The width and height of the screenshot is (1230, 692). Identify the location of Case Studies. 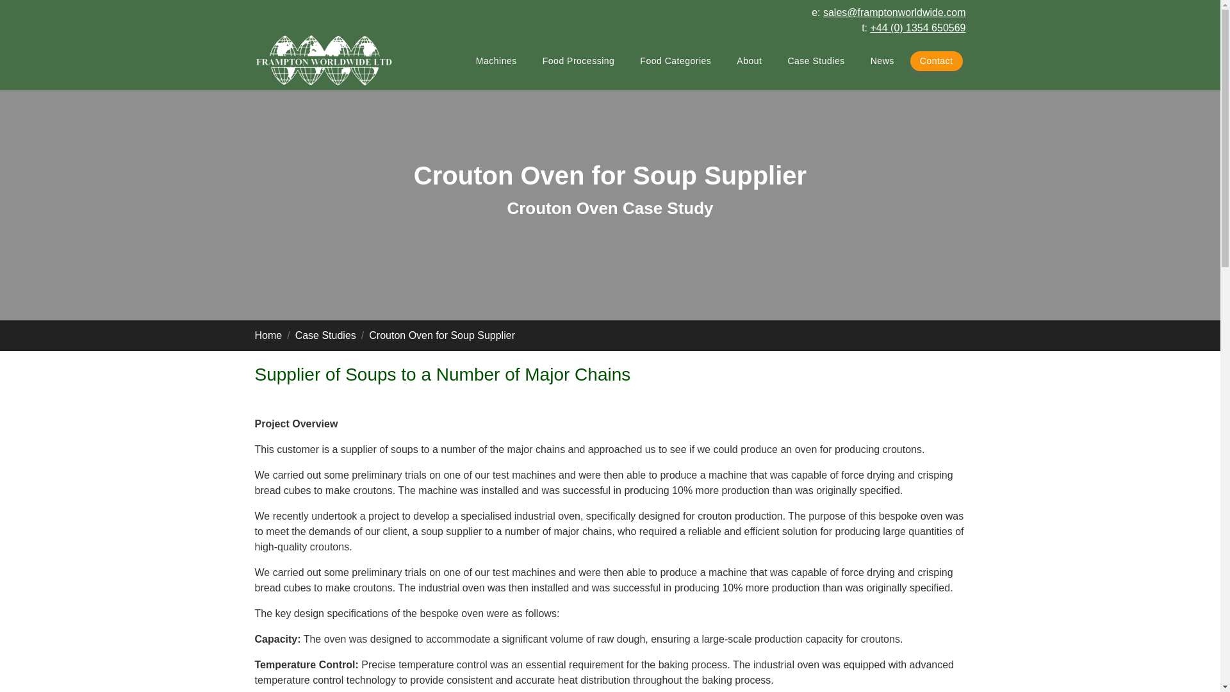
(815, 61).